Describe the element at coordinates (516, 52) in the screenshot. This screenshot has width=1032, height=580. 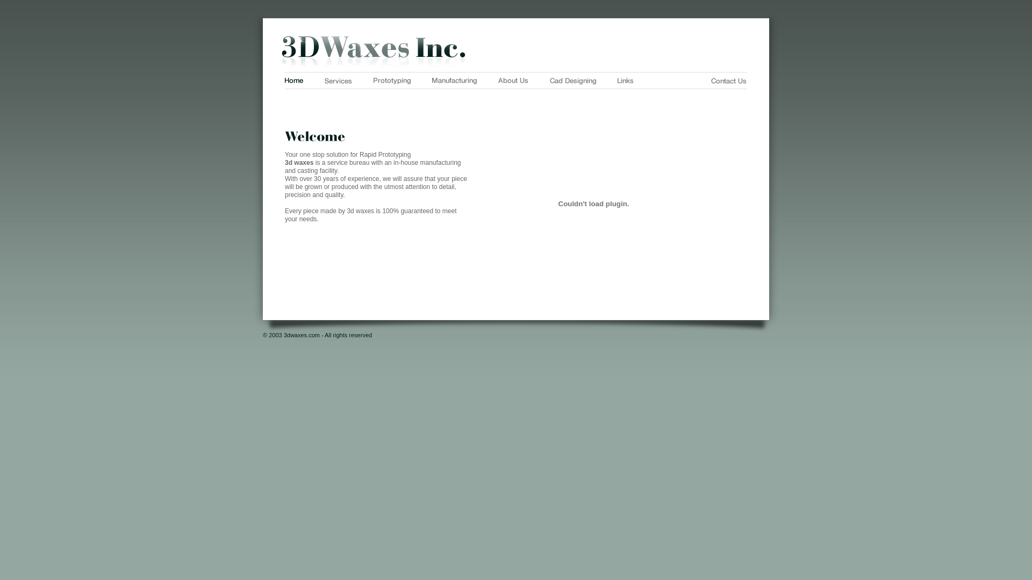
I see `3dwasex` at that location.